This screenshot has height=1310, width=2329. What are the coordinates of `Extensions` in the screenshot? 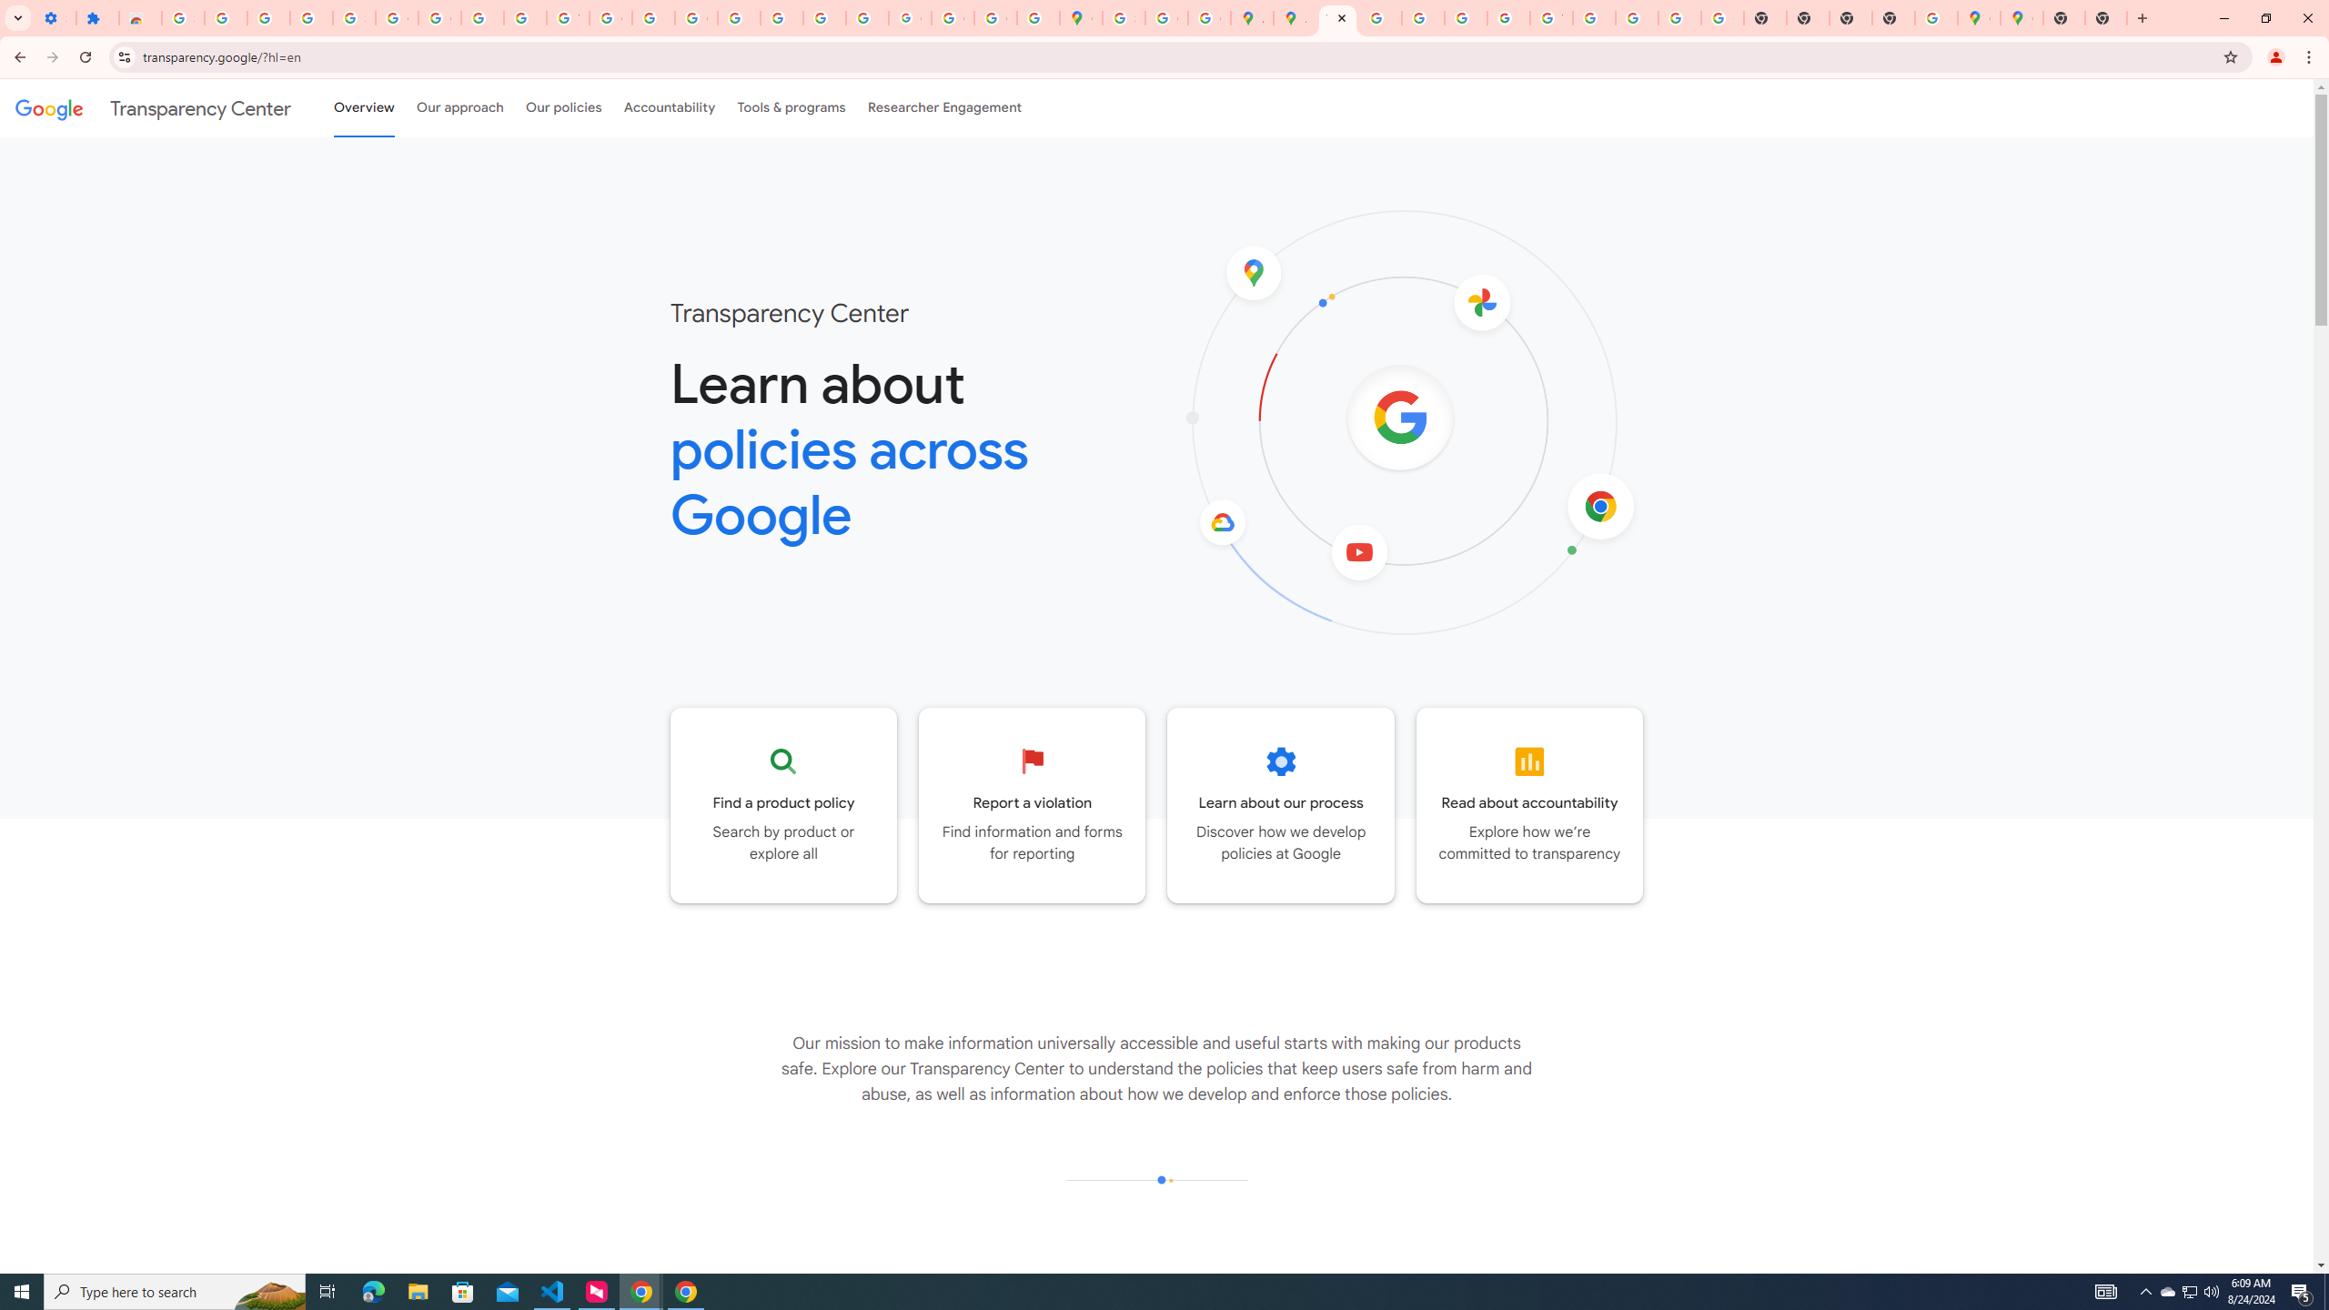 It's located at (97, 18).